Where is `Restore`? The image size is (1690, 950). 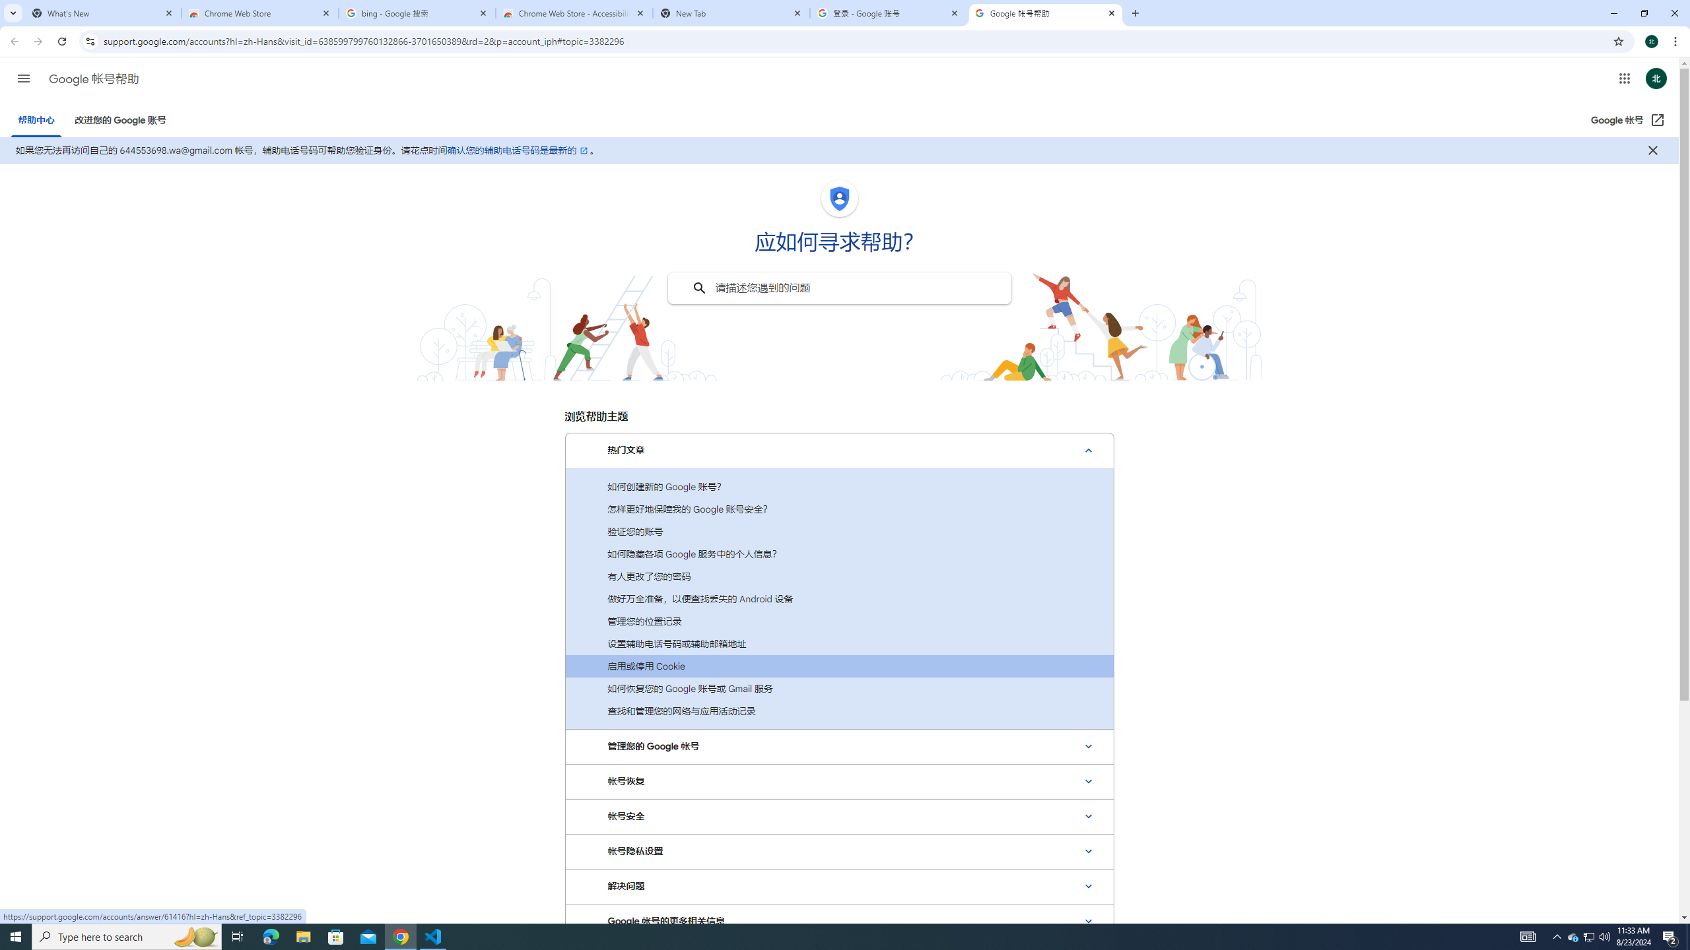
Restore is located at coordinates (1644, 13).